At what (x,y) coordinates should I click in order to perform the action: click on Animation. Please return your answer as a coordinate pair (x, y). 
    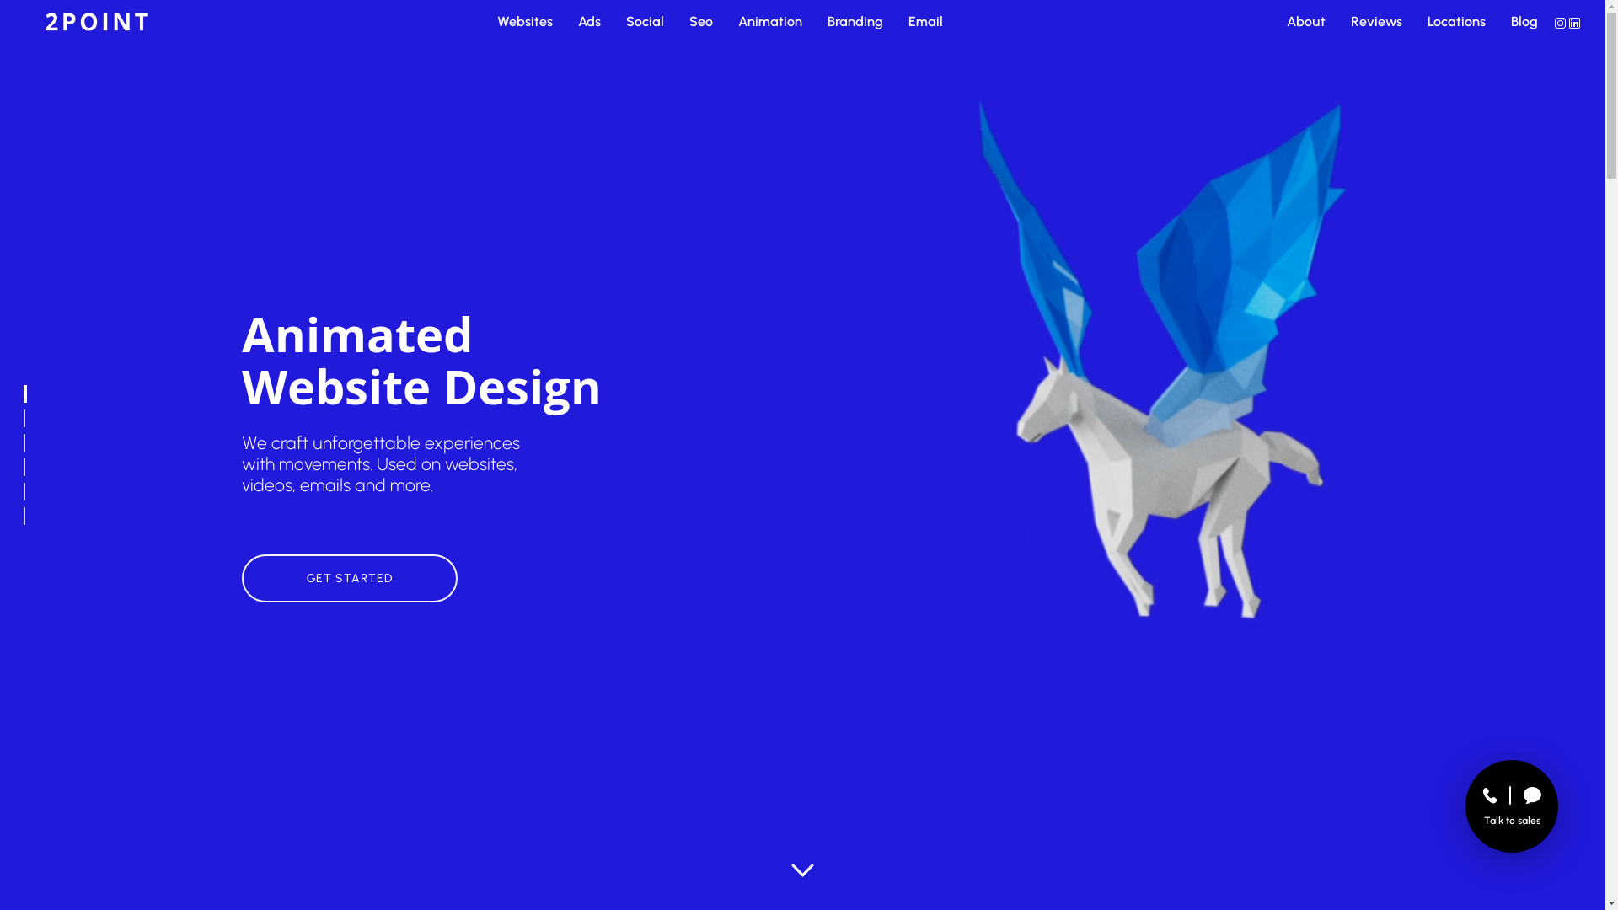
    Looking at the image, I should click on (770, 22).